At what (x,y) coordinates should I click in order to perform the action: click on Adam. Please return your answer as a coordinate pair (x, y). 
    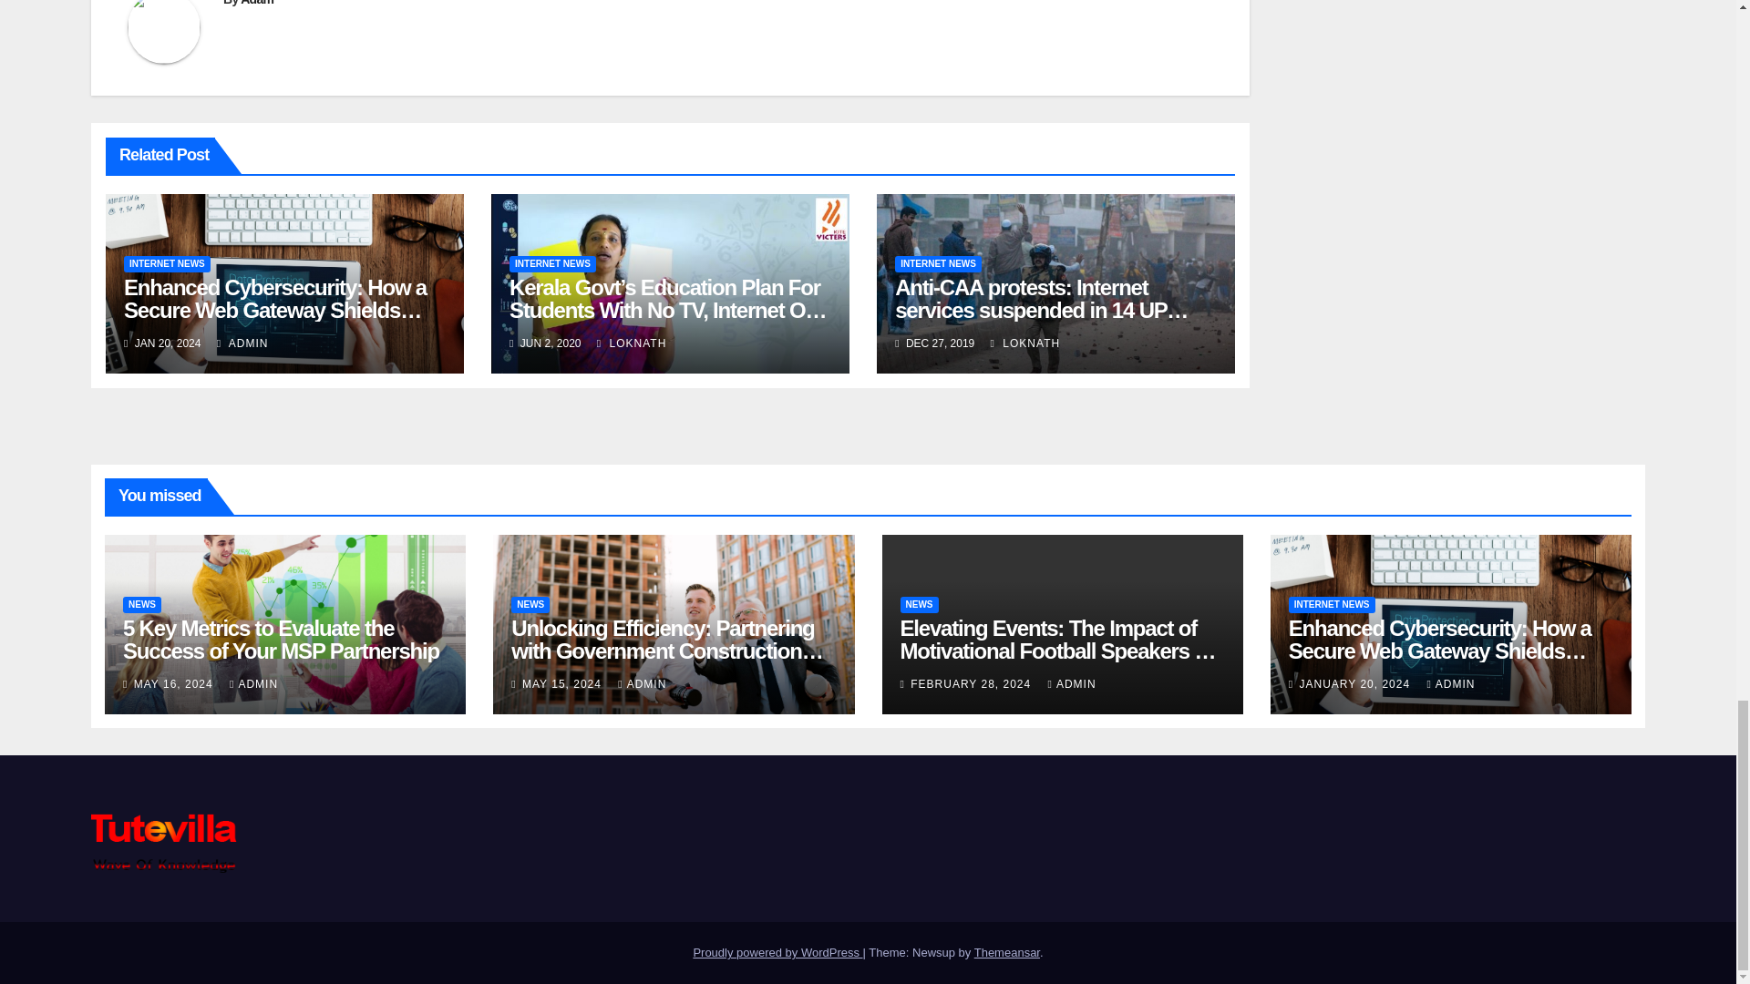
    Looking at the image, I should click on (257, 3).